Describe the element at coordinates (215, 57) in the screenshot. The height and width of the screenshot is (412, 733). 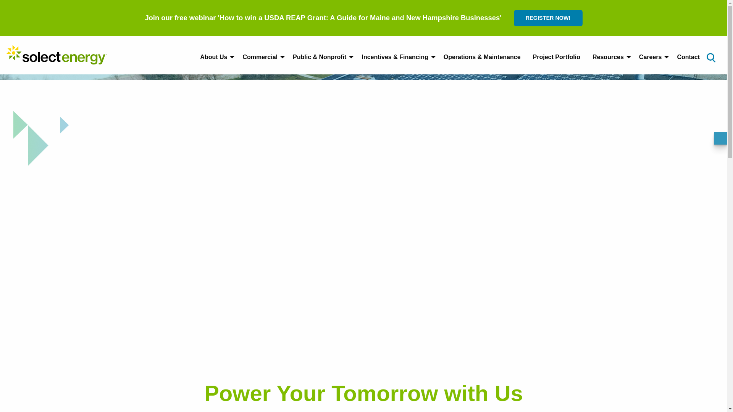
I see `About Us` at that location.